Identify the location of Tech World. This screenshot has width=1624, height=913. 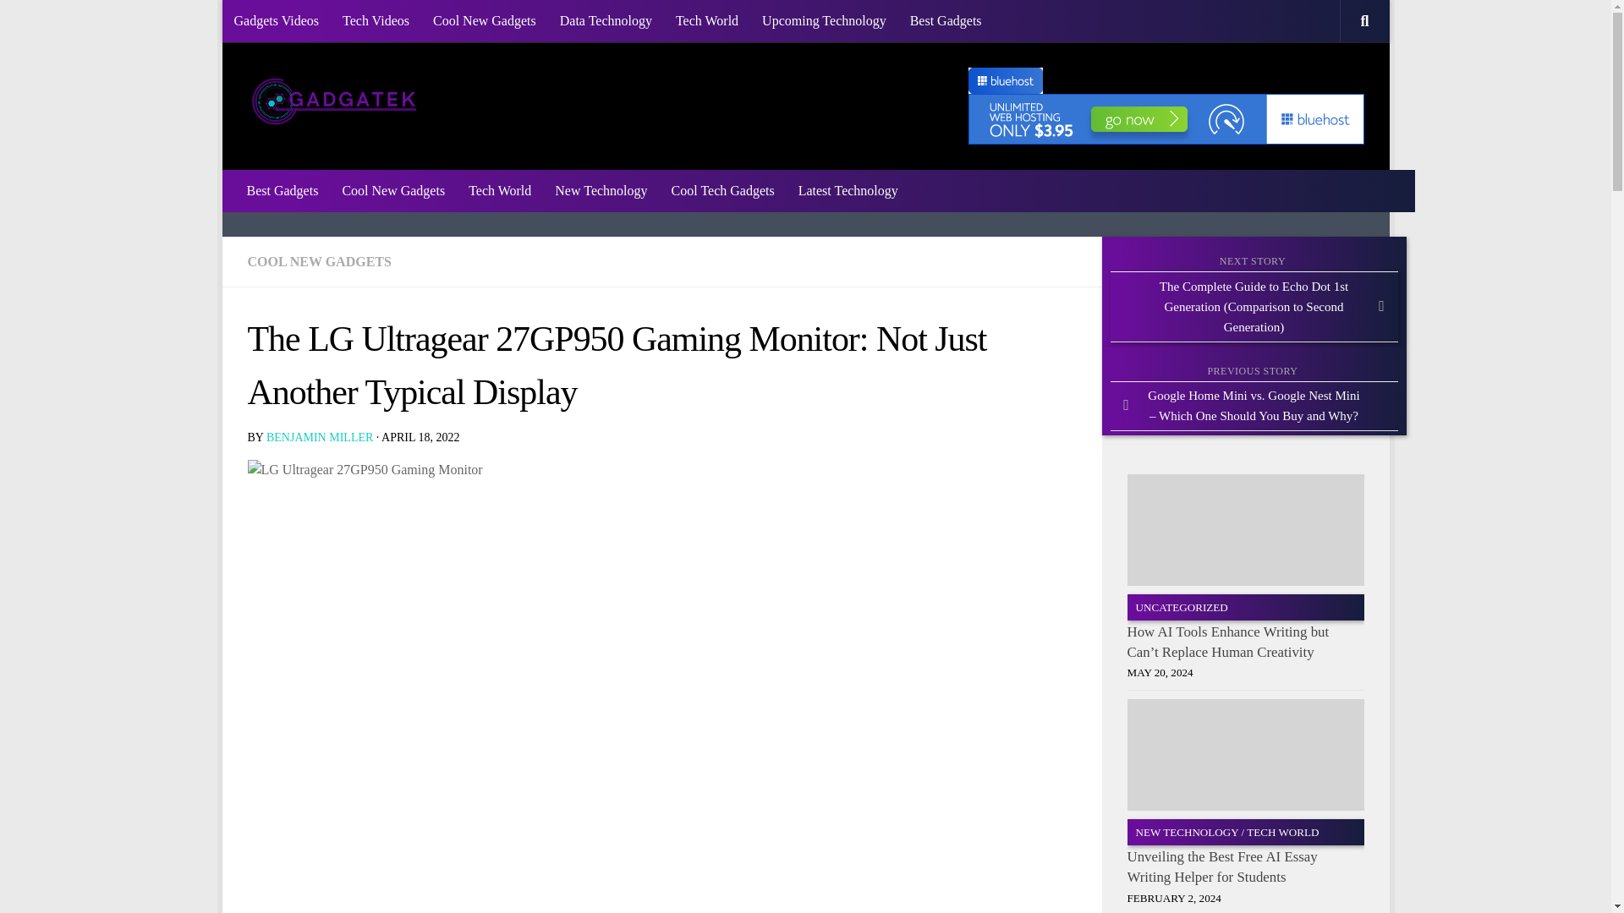
(707, 20).